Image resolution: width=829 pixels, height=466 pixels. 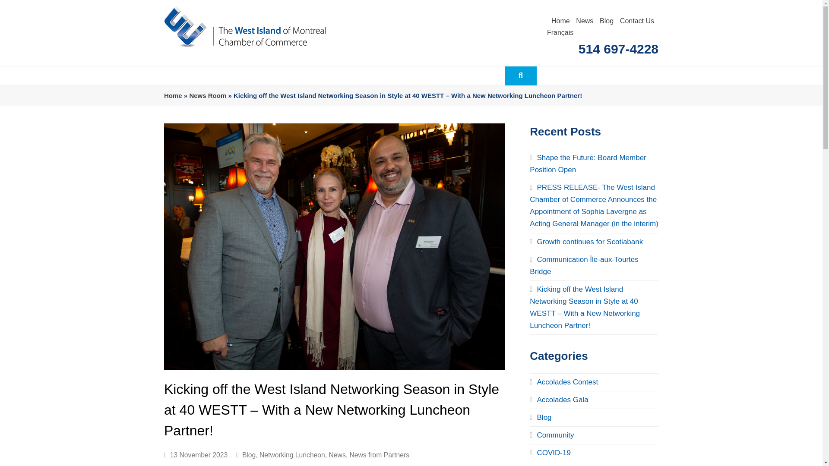 What do you see at coordinates (560, 21) in the screenshot?
I see `Home` at bounding box center [560, 21].